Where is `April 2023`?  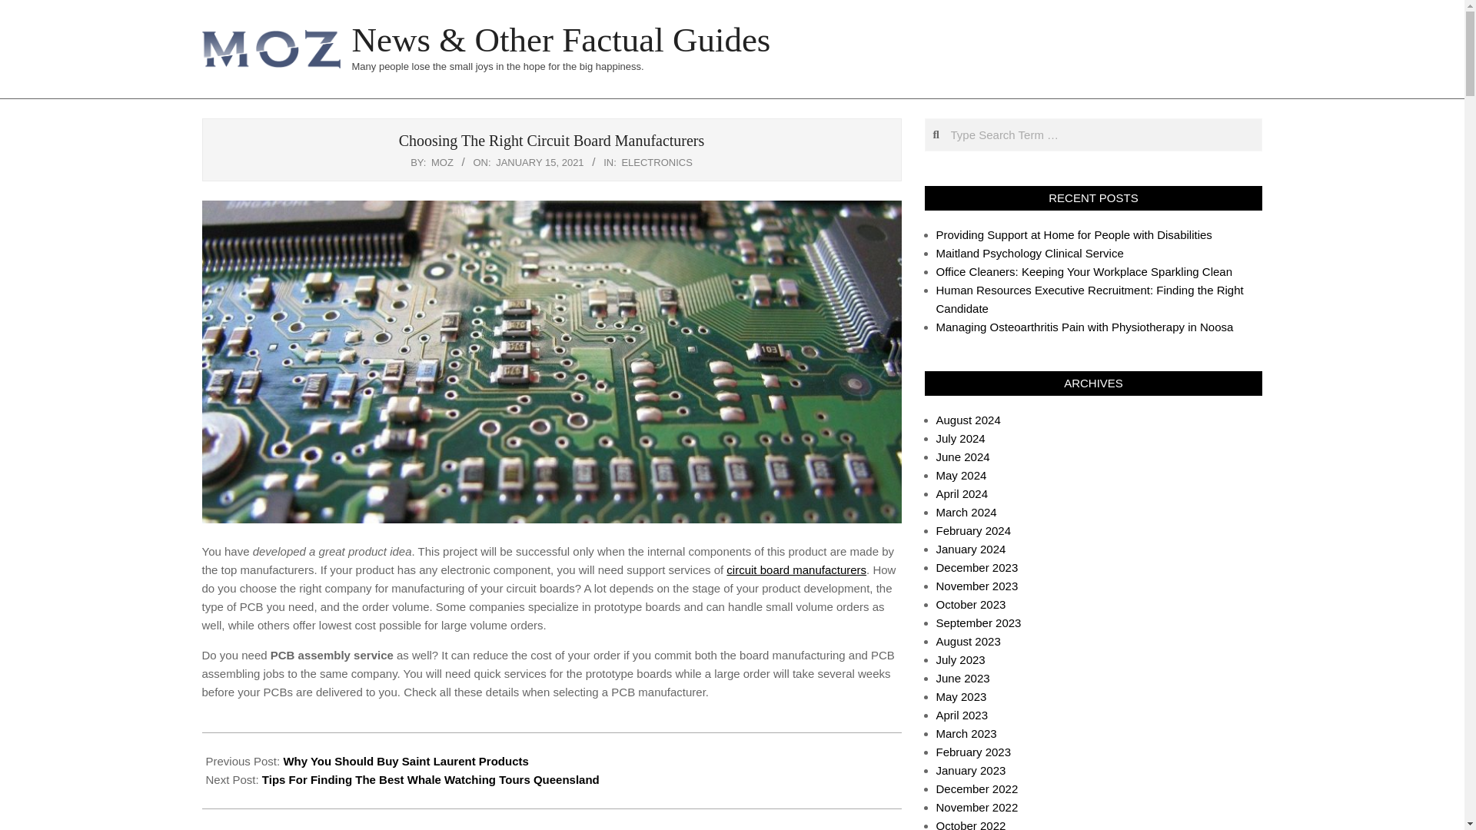 April 2023 is located at coordinates (962, 715).